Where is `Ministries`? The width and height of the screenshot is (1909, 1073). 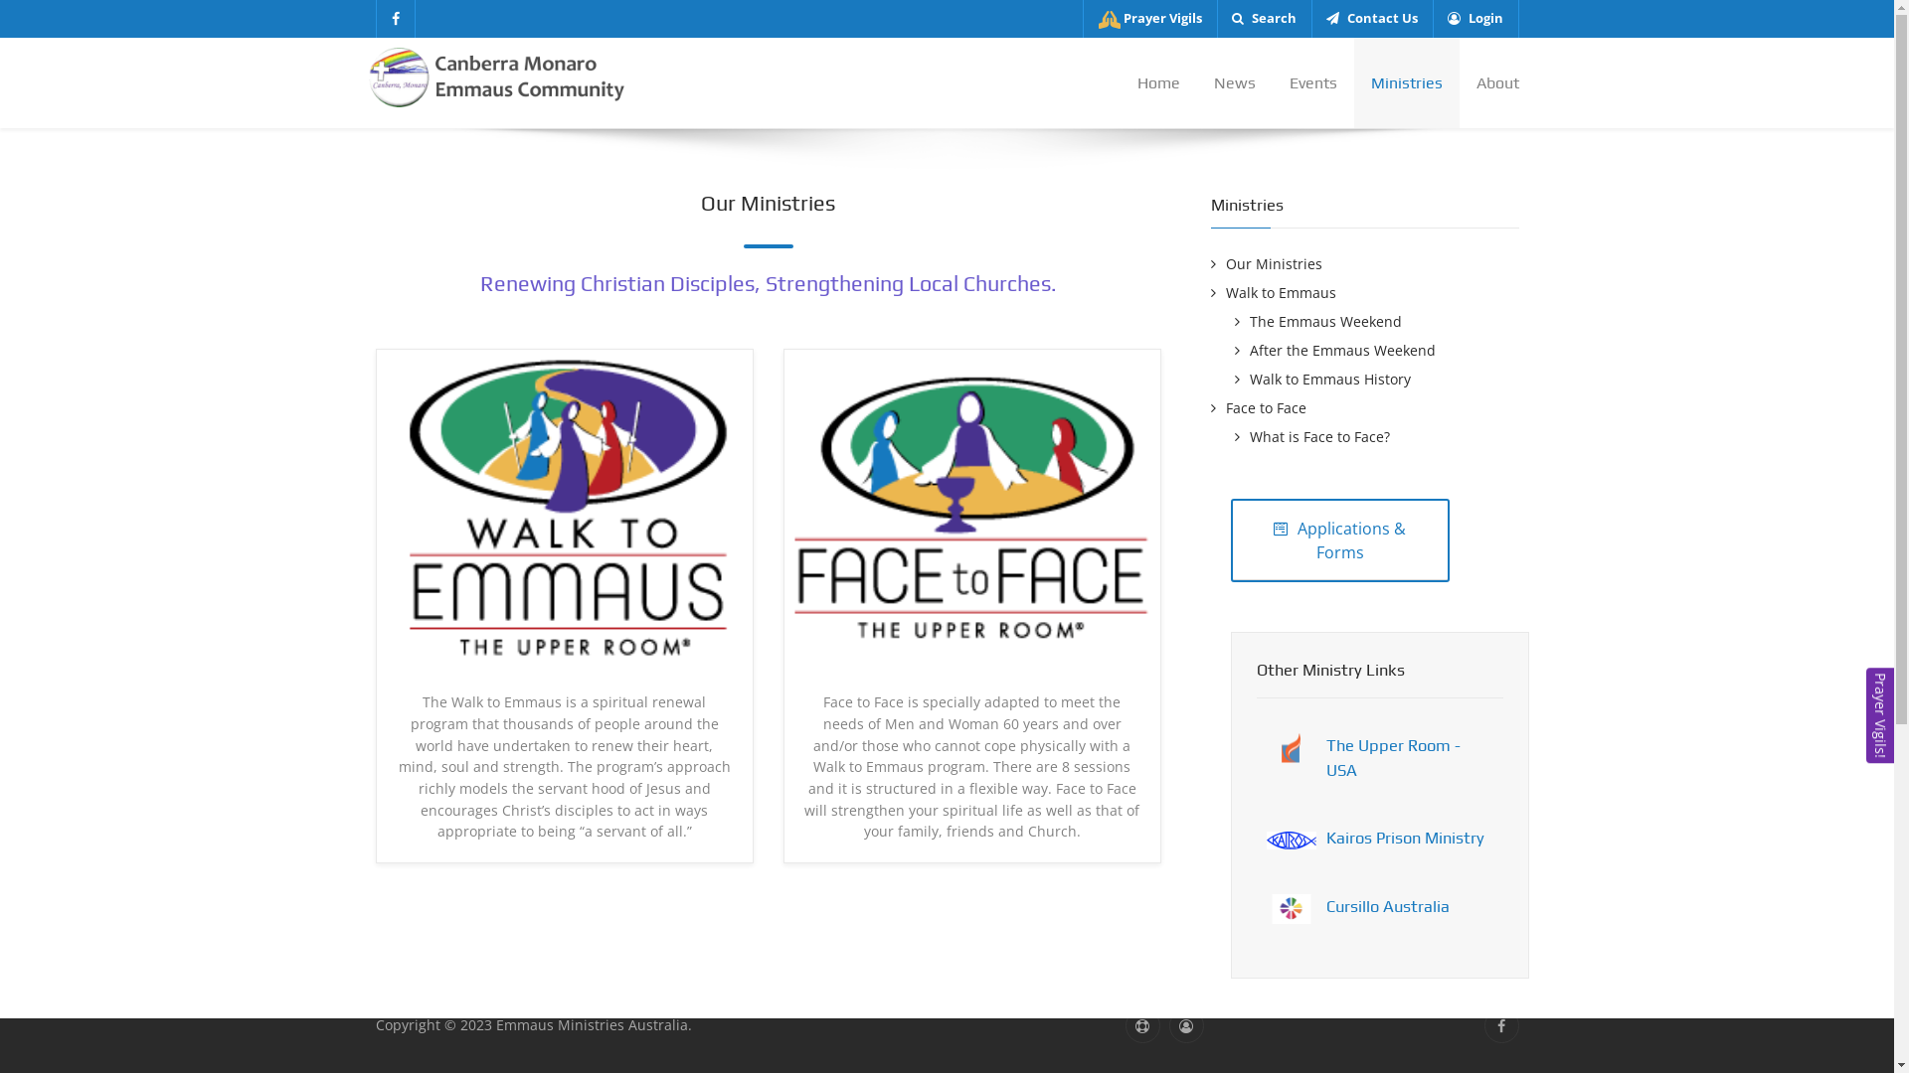 Ministries is located at coordinates (1407, 83).